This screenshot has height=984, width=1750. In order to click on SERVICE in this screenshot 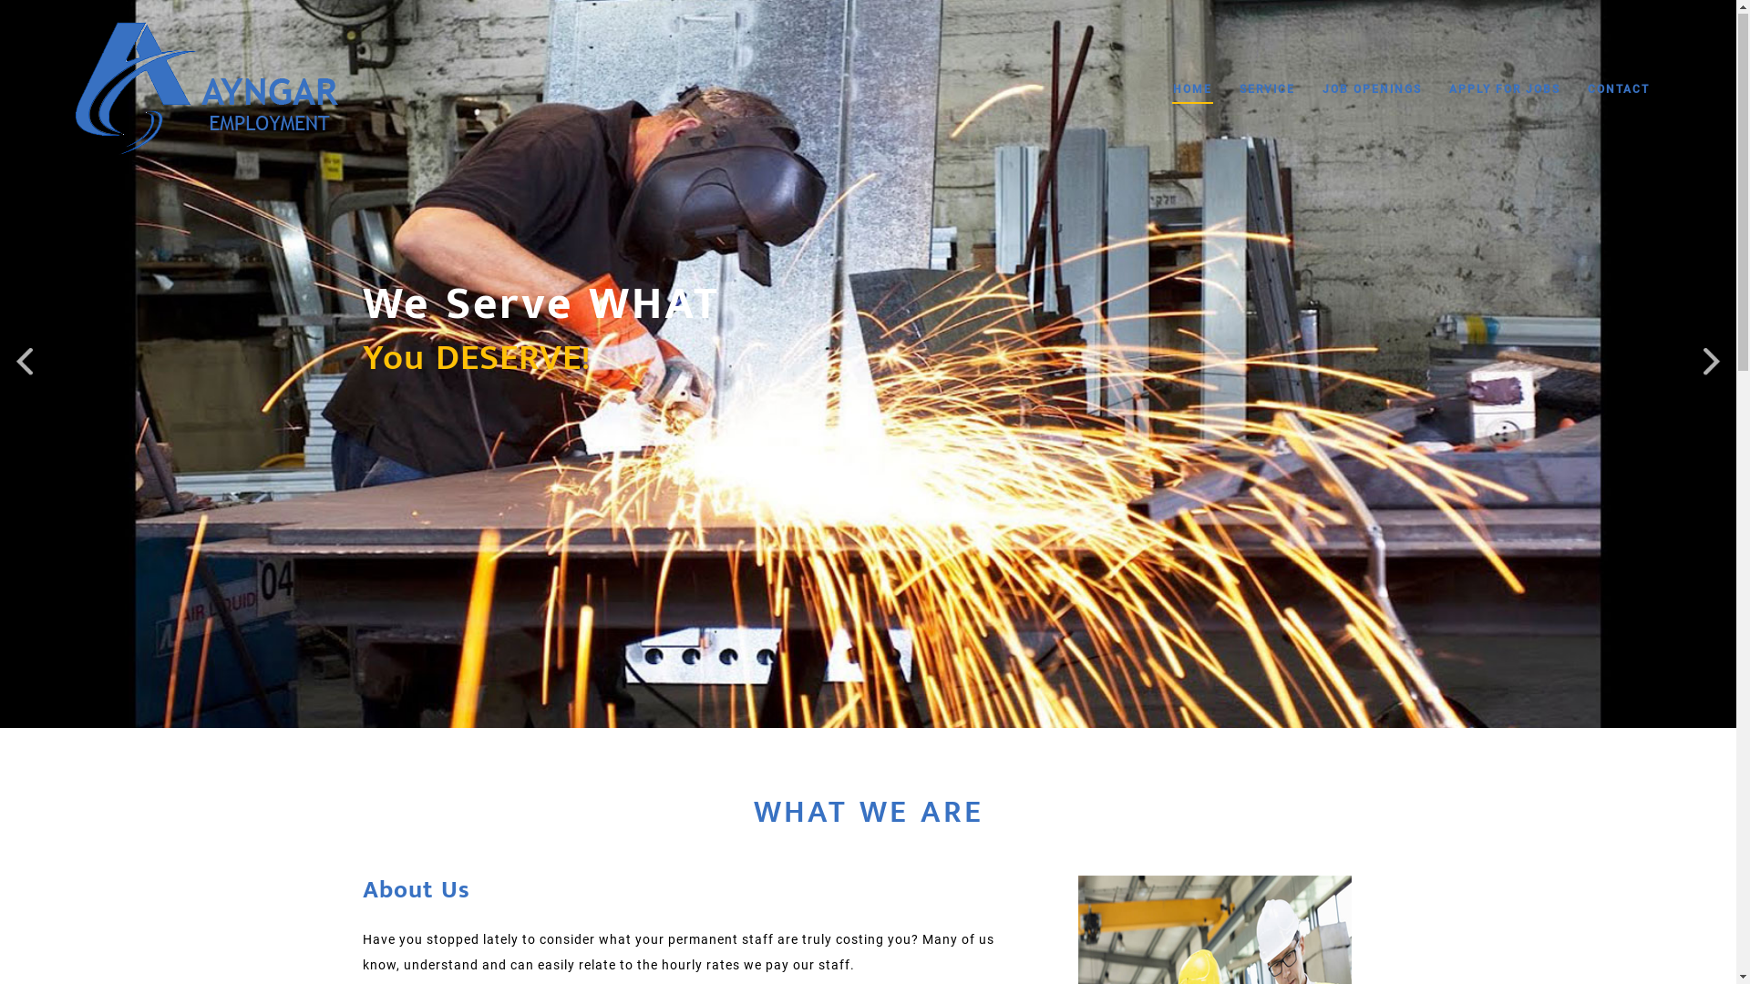, I will do `click(1267, 91)`.